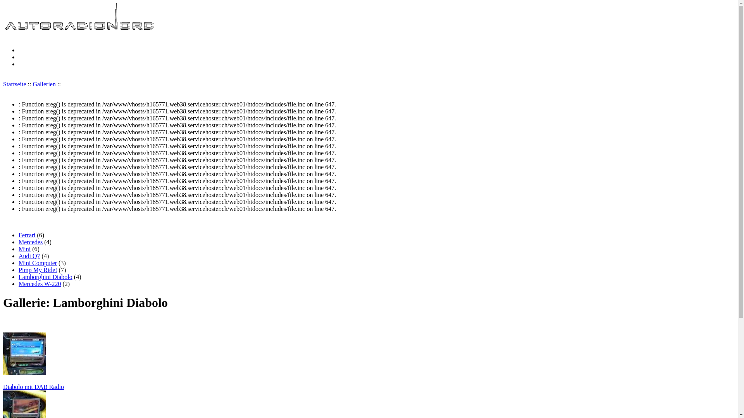  Describe the element at coordinates (44, 84) in the screenshot. I see `Gallerien` at that location.